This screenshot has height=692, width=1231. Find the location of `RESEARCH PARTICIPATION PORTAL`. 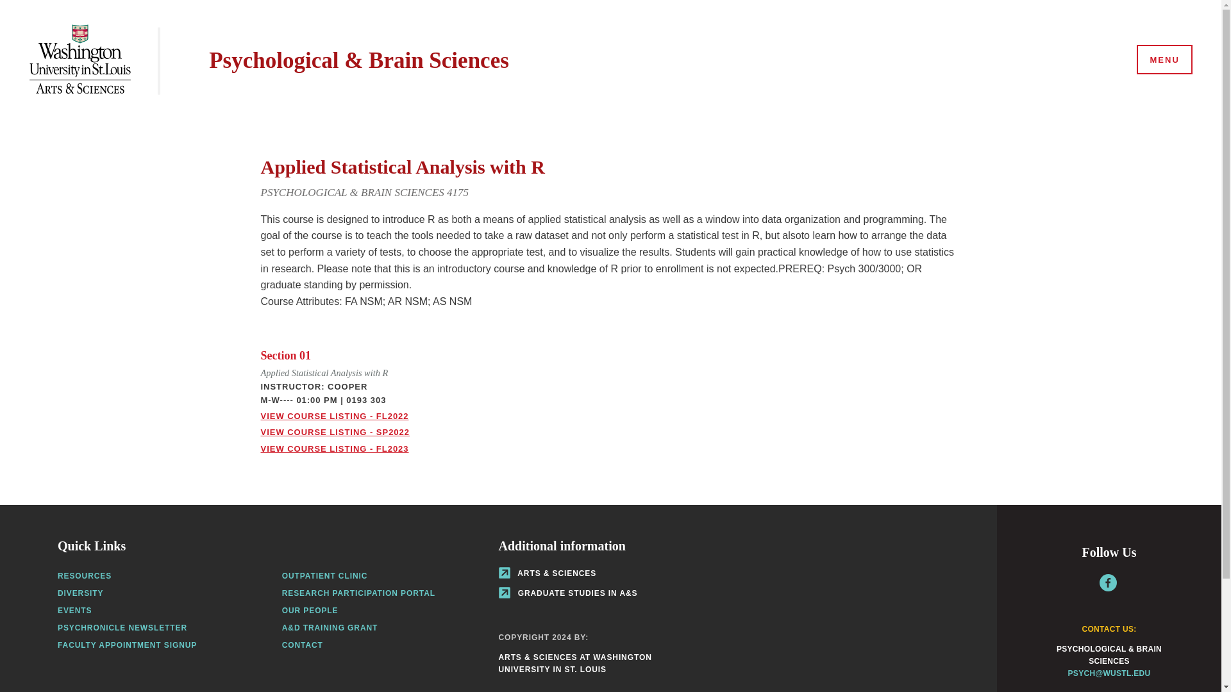

RESEARCH PARTICIPATION PORTAL is located at coordinates (358, 593).